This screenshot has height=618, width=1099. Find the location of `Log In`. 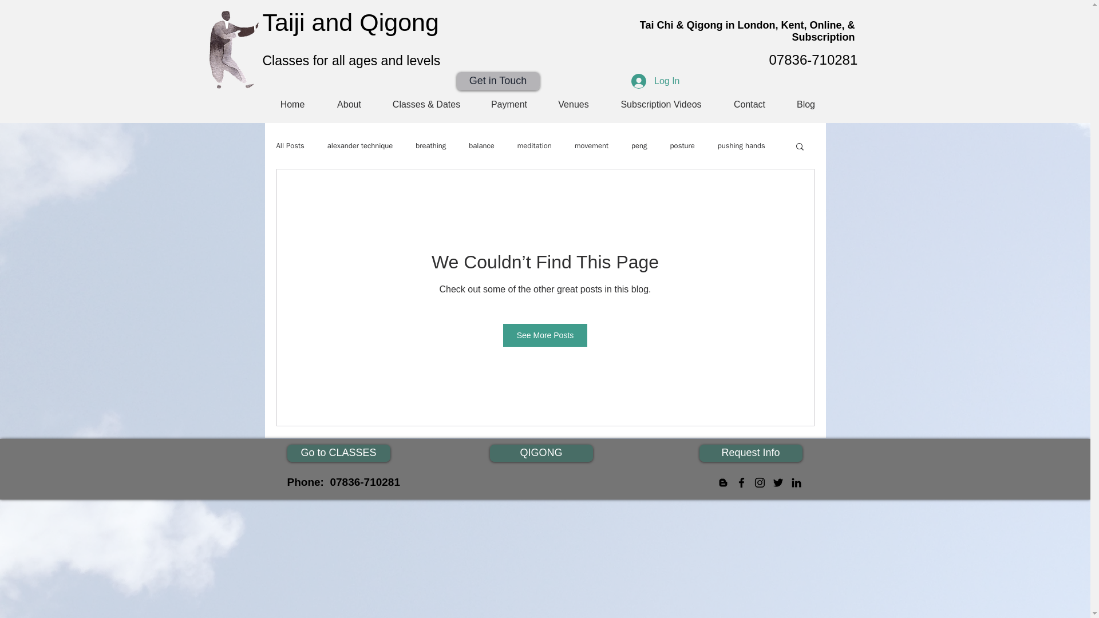

Log In is located at coordinates (655, 81).